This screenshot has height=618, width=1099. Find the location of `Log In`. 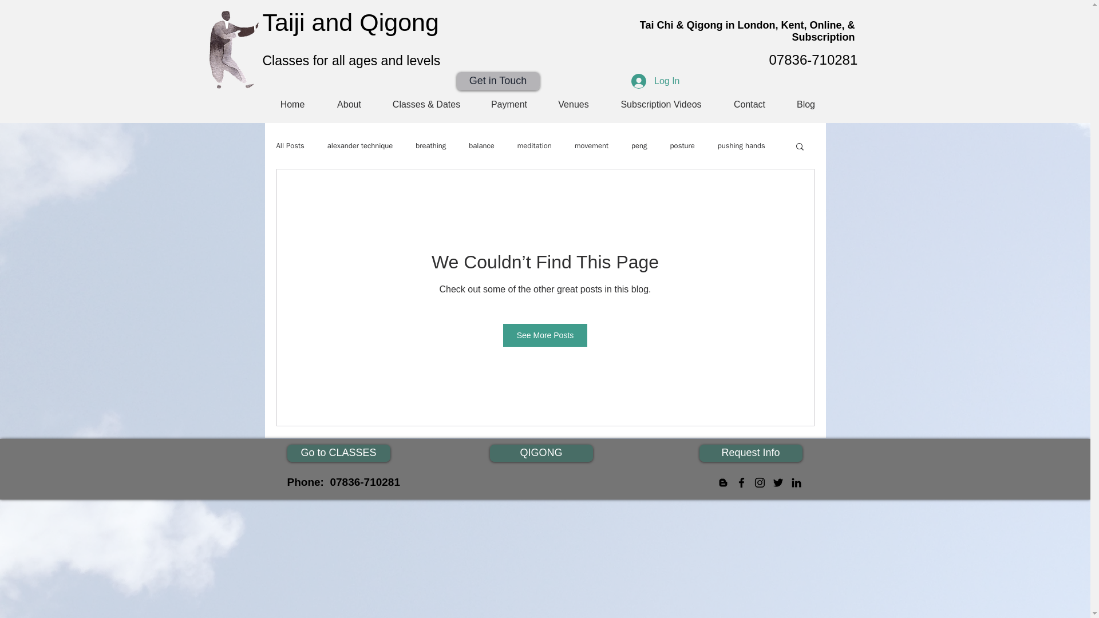

Log In is located at coordinates (655, 81).